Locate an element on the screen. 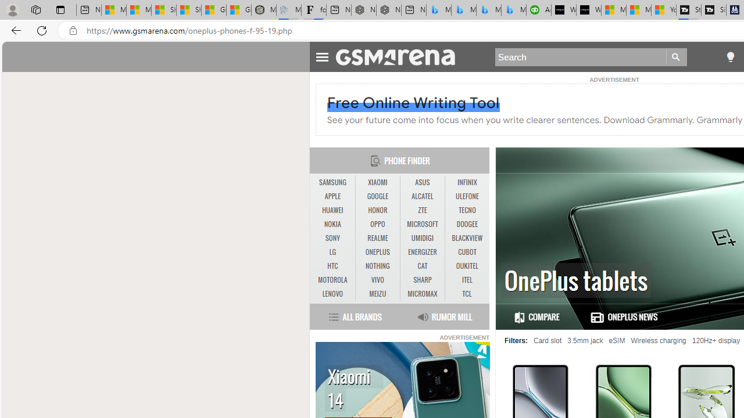 This screenshot has height=418, width=744. MEIZU is located at coordinates (377, 294).